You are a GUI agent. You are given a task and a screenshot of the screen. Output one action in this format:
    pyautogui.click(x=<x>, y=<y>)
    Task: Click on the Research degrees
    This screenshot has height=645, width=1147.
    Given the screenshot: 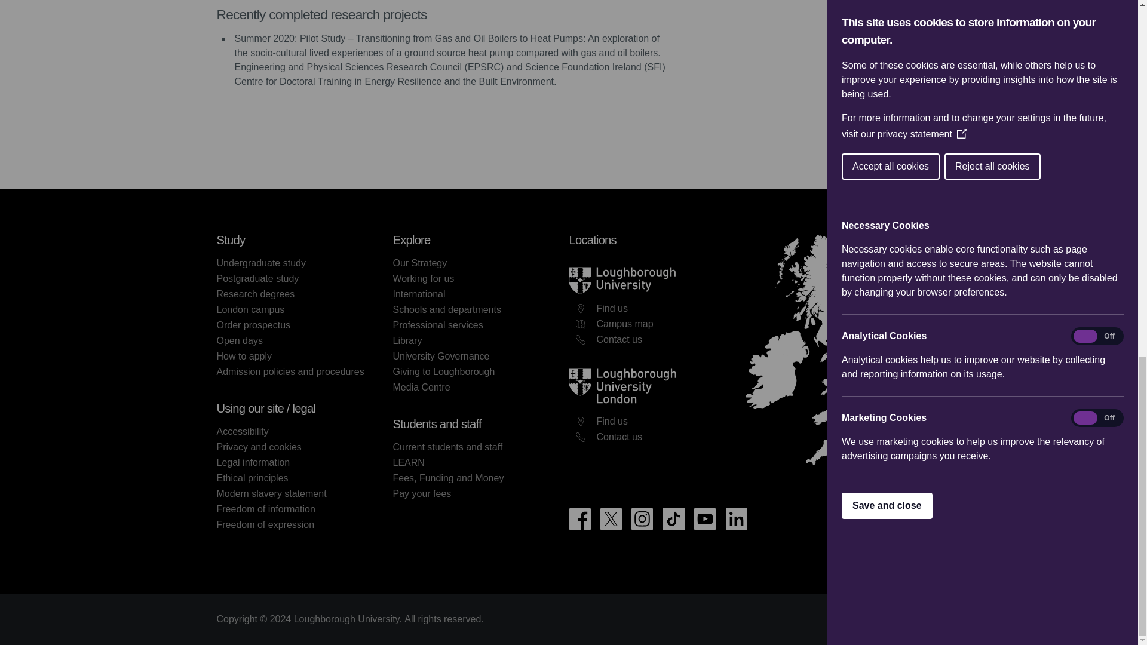 What is the action you would take?
    pyautogui.click(x=256, y=294)
    